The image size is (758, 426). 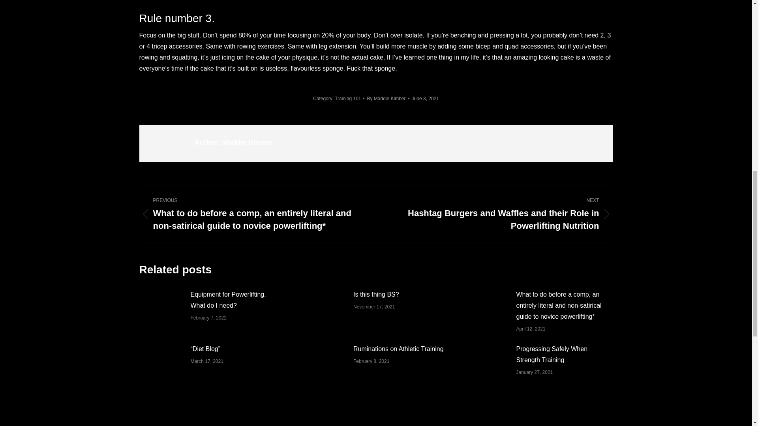 I want to click on Is this thing BS?, so click(x=376, y=295).